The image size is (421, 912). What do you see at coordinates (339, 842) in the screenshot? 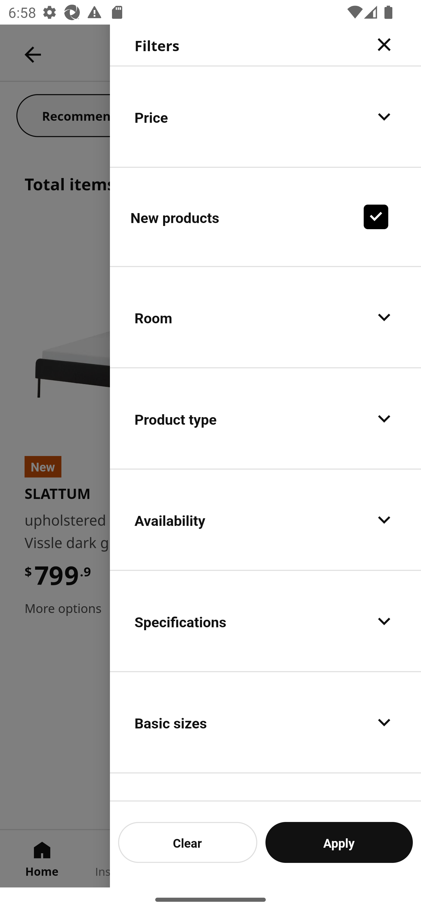
I see `Apply` at bounding box center [339, 842].